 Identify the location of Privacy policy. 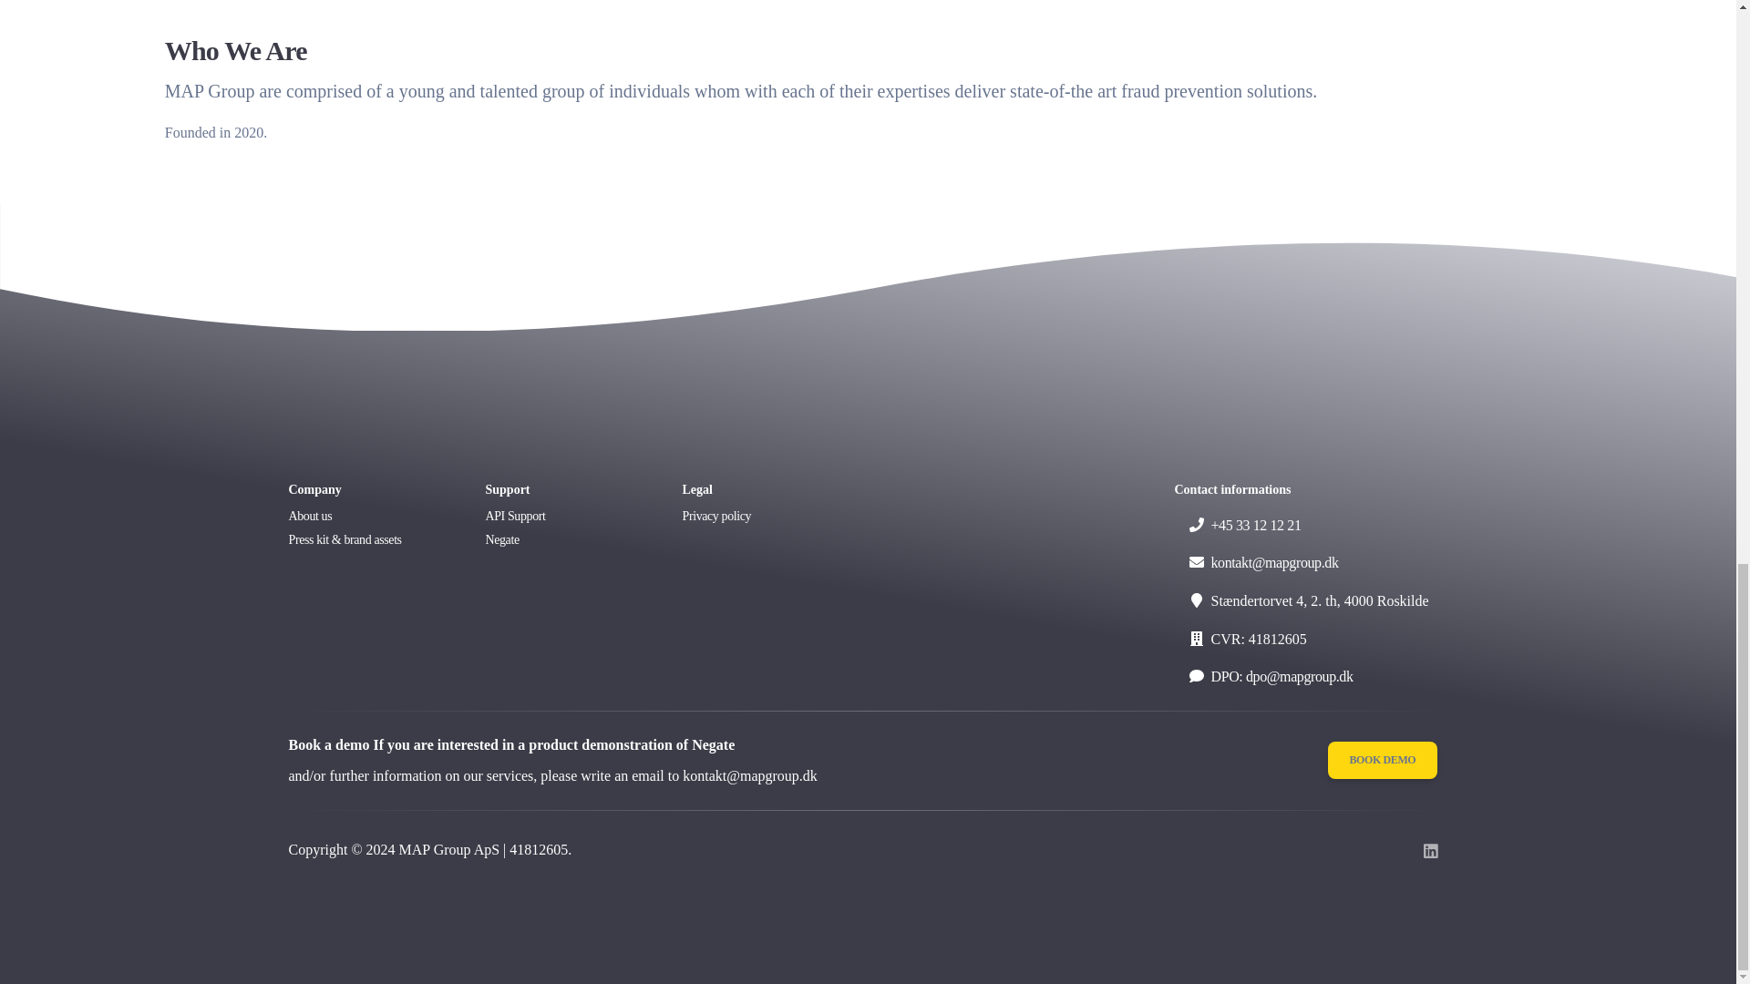
(762, 518).